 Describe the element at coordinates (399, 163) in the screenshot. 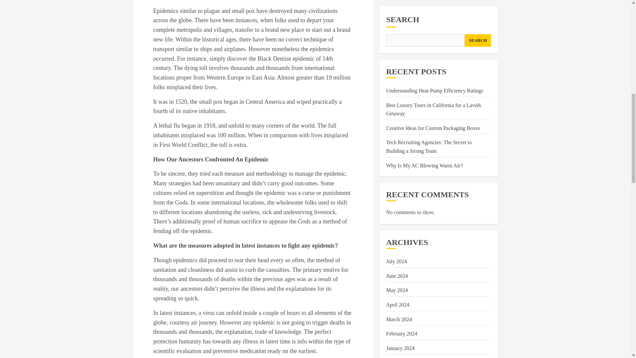

I see `August 2023` at that location.